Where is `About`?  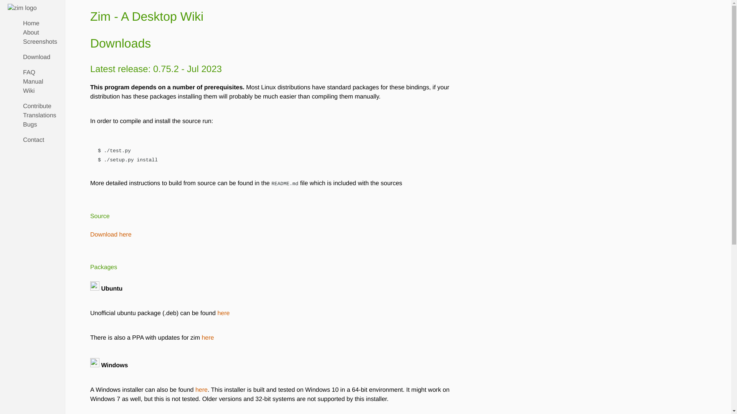 About is located at coordinates (31, 32).